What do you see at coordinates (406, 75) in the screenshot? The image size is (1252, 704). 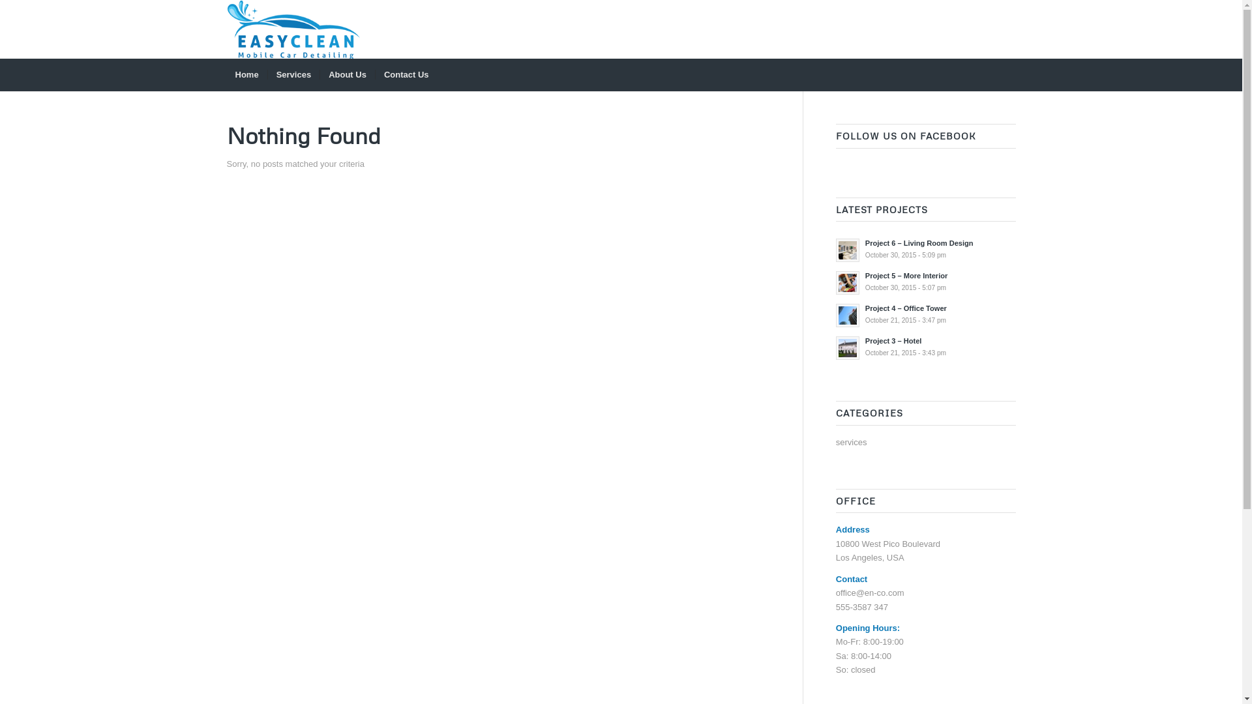 I see `Contact Us` at bounding box center [406, 75].